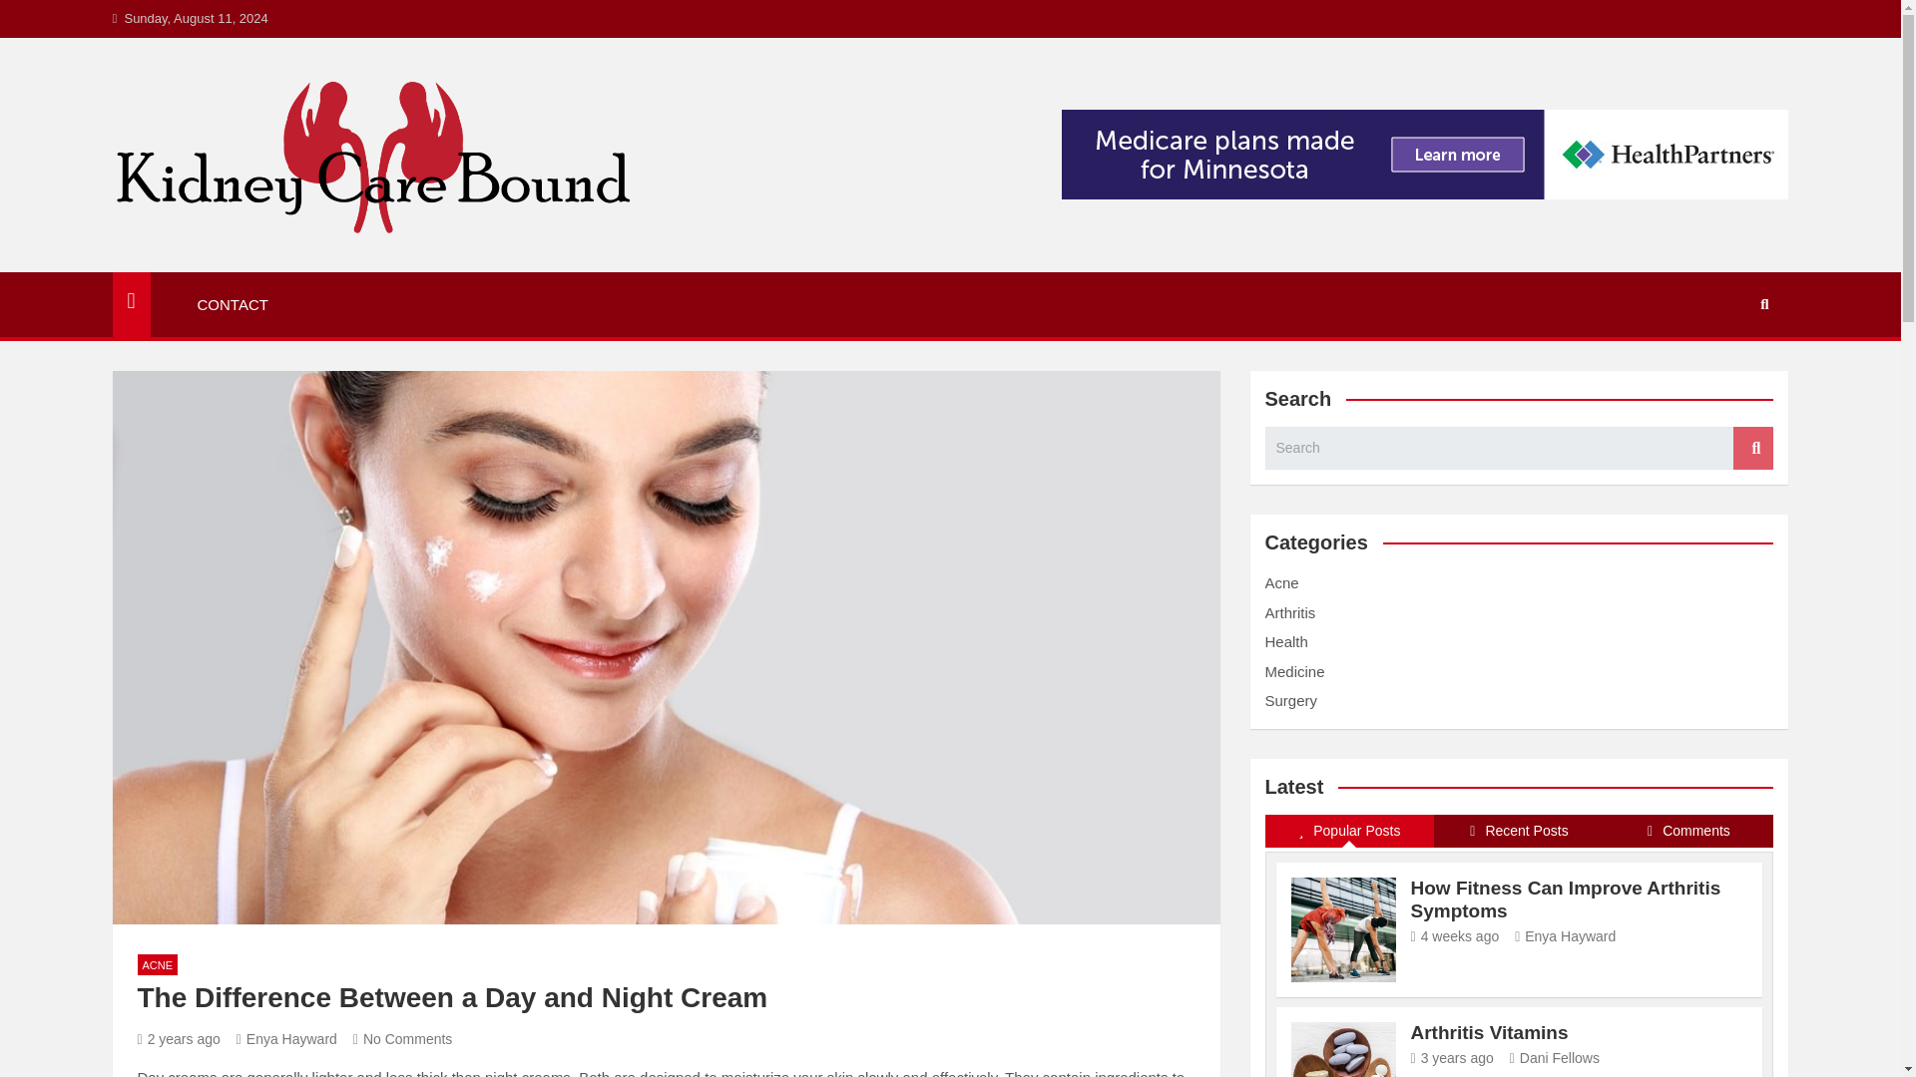  I want to click on Arthritis, so click(1290, 612).